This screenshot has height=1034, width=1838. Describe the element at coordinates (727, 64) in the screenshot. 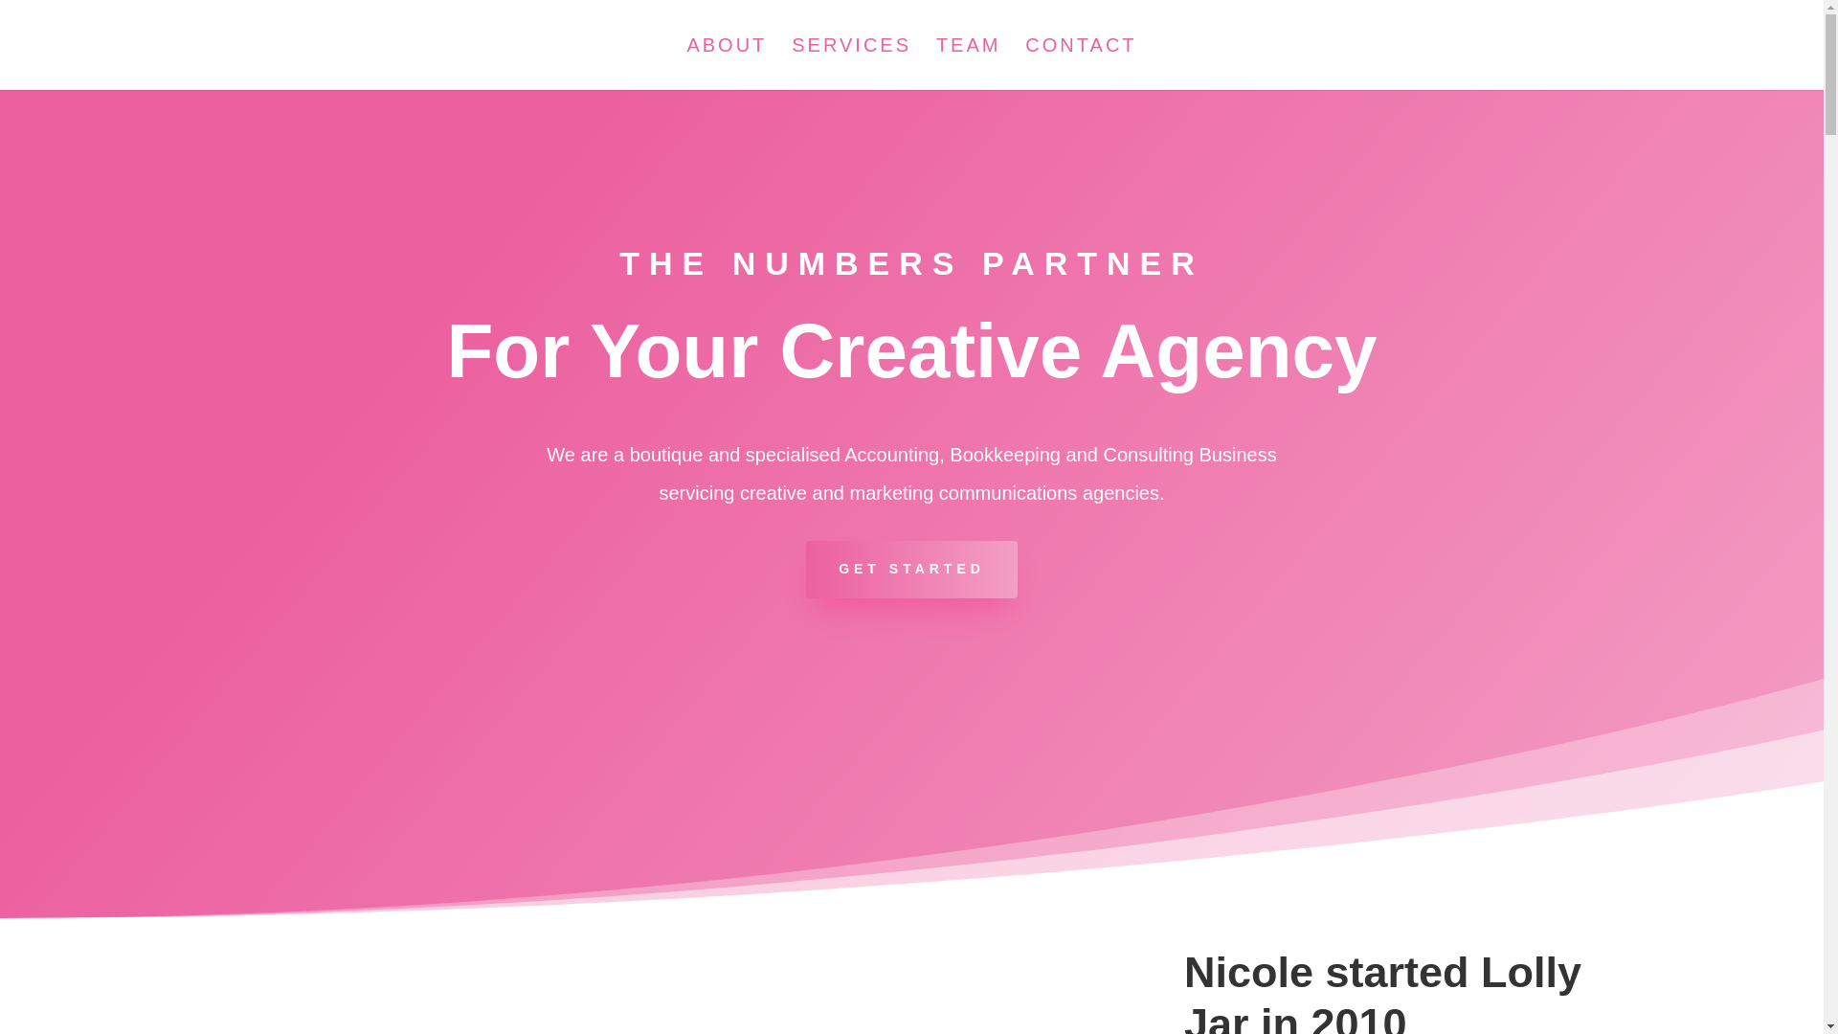

I see `ABOUT` at that location.